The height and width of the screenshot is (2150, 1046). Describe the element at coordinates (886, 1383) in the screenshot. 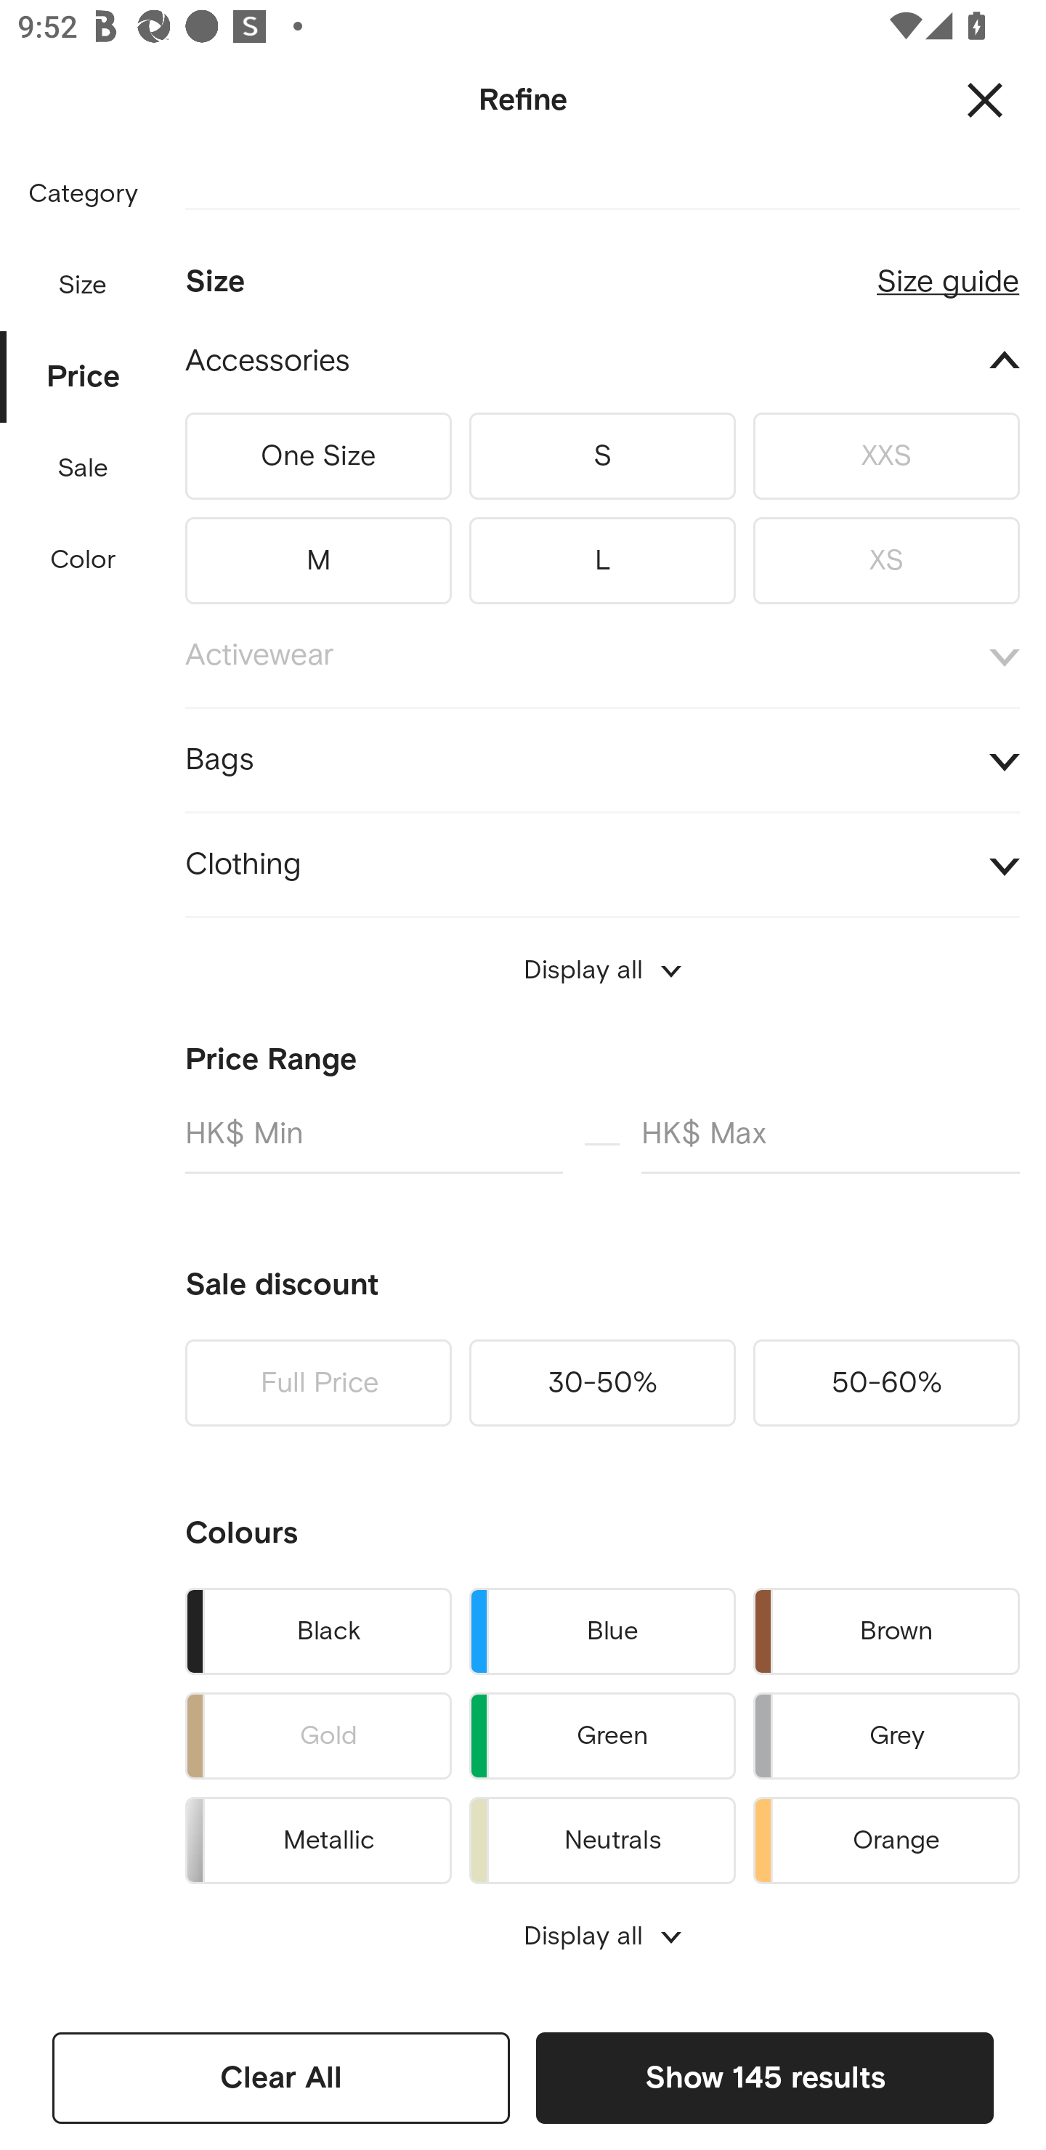

I see `50-60%` at that location.